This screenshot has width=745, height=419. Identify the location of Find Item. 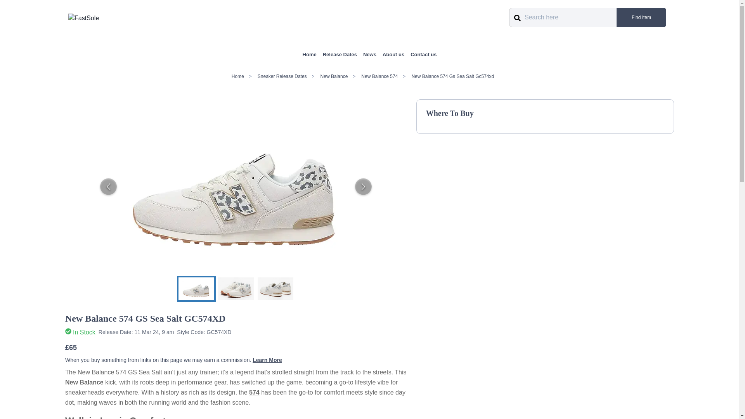
(641, 17).